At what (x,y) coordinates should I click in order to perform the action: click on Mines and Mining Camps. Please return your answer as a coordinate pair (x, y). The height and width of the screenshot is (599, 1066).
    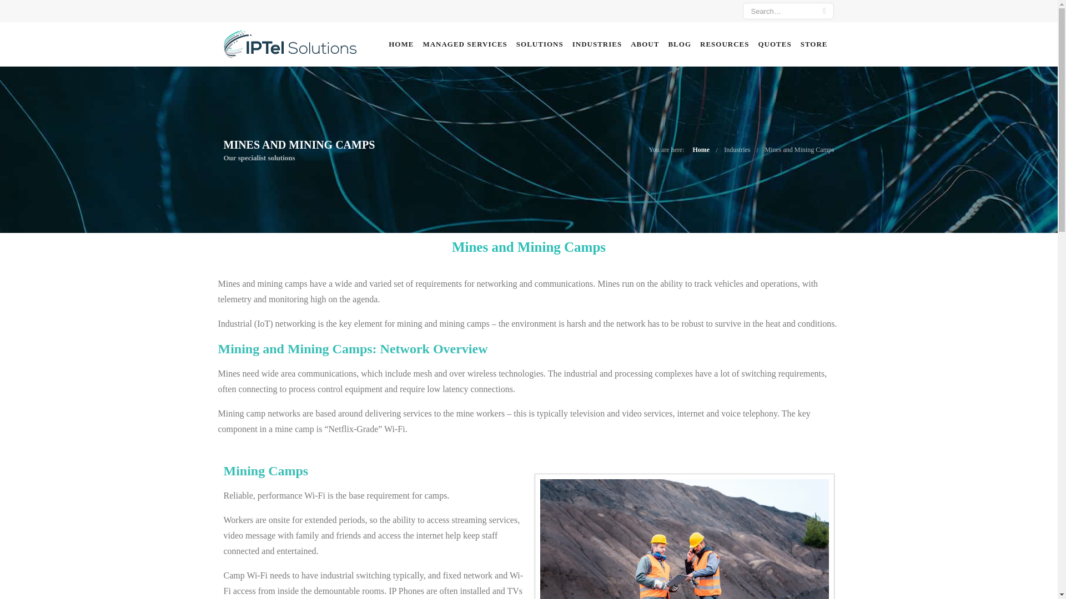
    Looking at the image, I should click on (799, 150).